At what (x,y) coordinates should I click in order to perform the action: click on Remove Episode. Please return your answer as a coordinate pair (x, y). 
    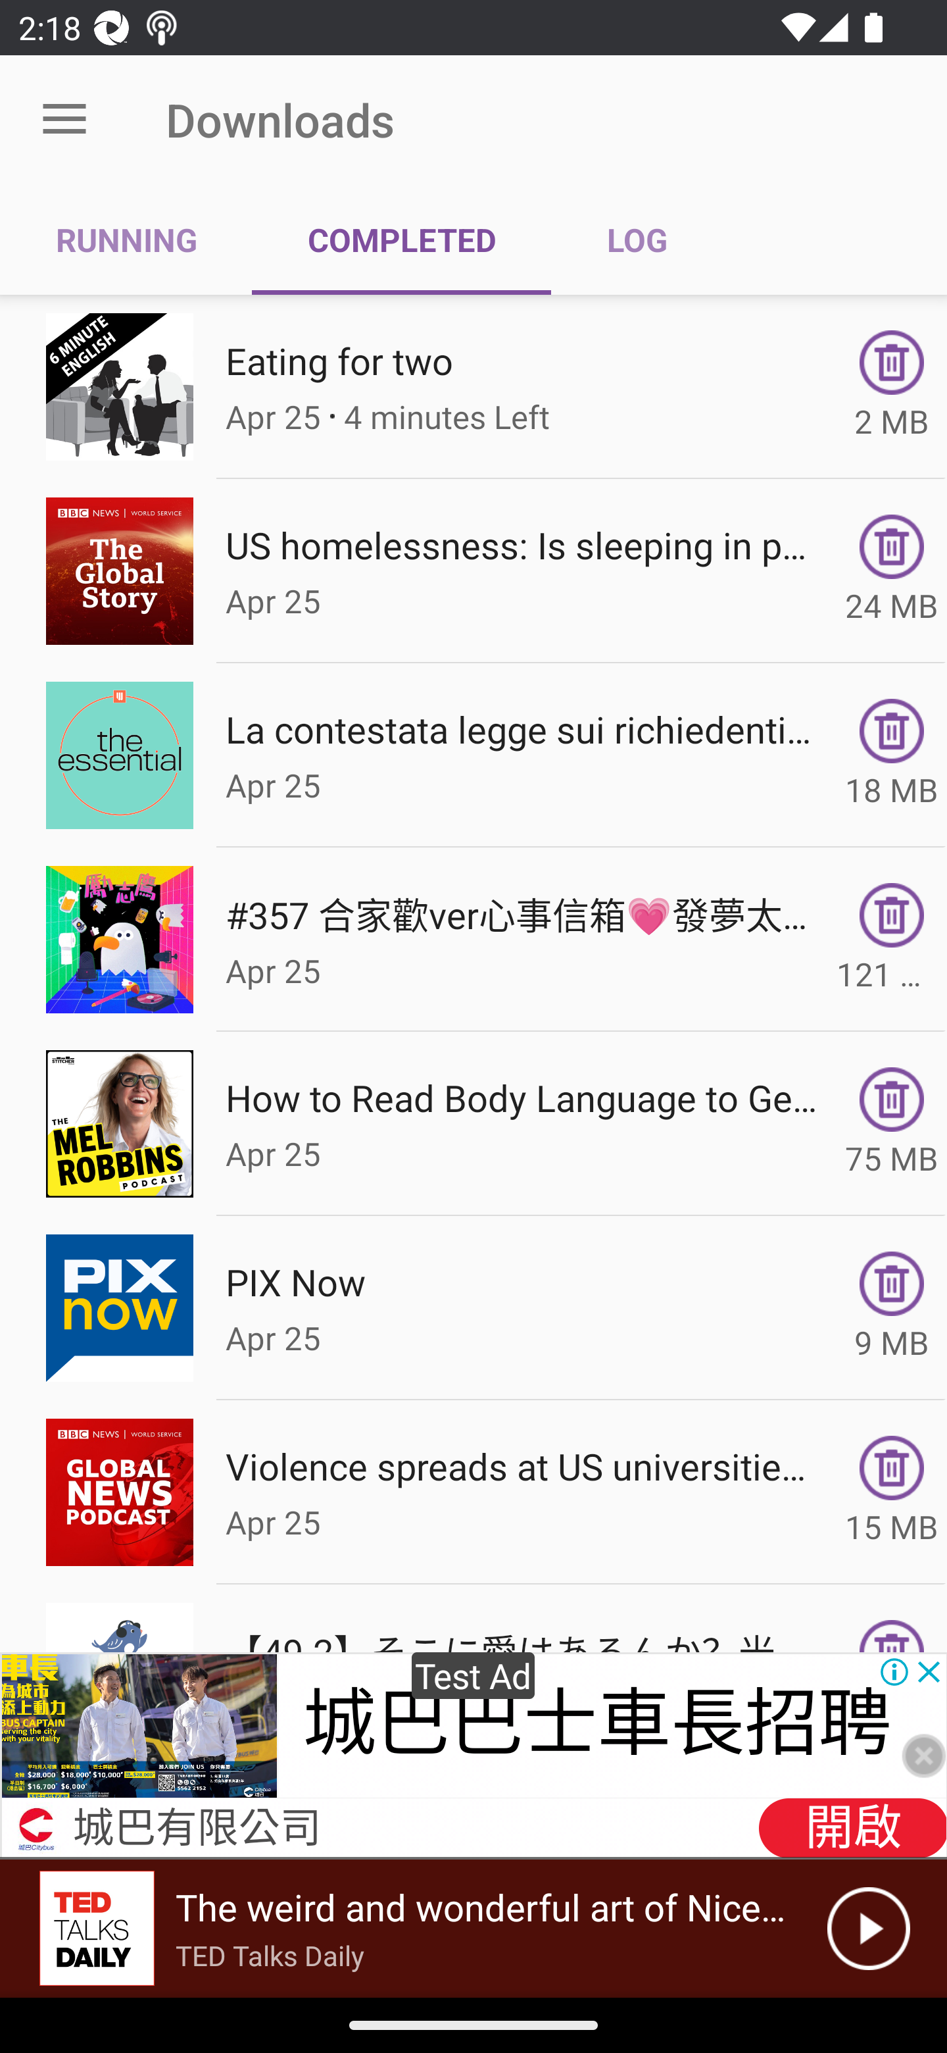
    Looking at the image, I should click on (892, 547).